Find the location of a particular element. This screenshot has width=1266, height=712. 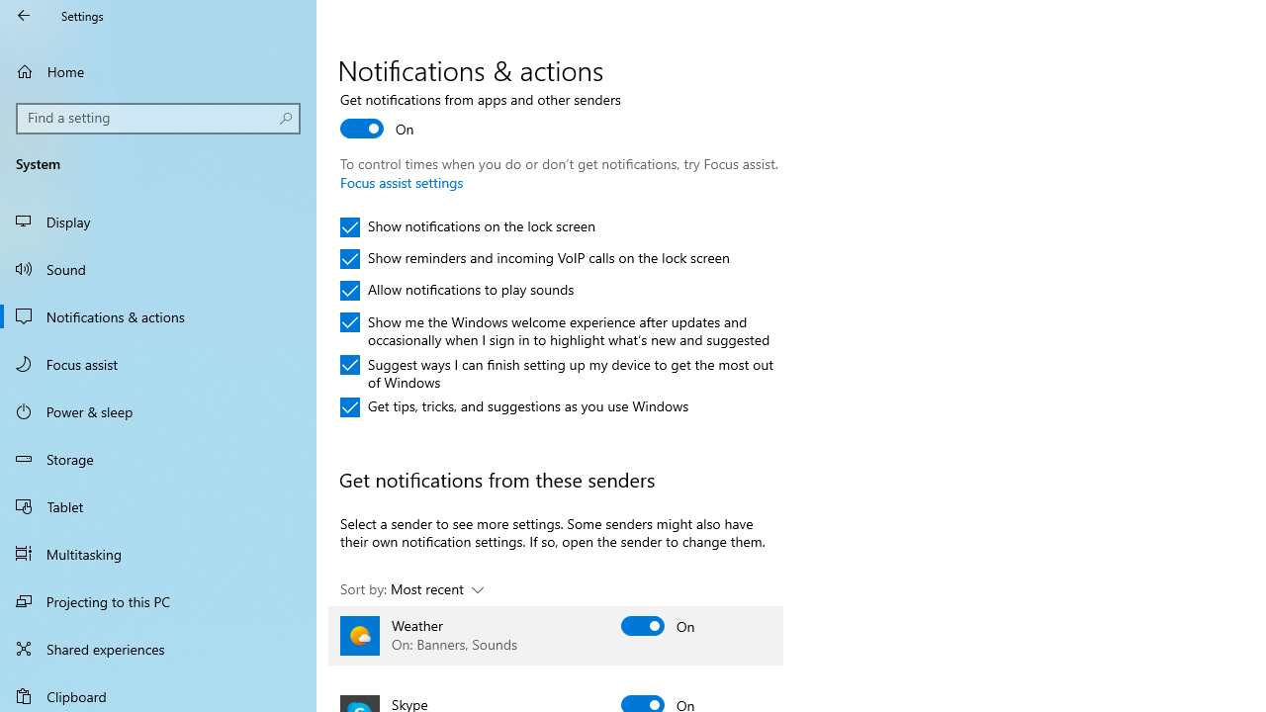

Projecting to this PC is located at coordinates (158, 601).